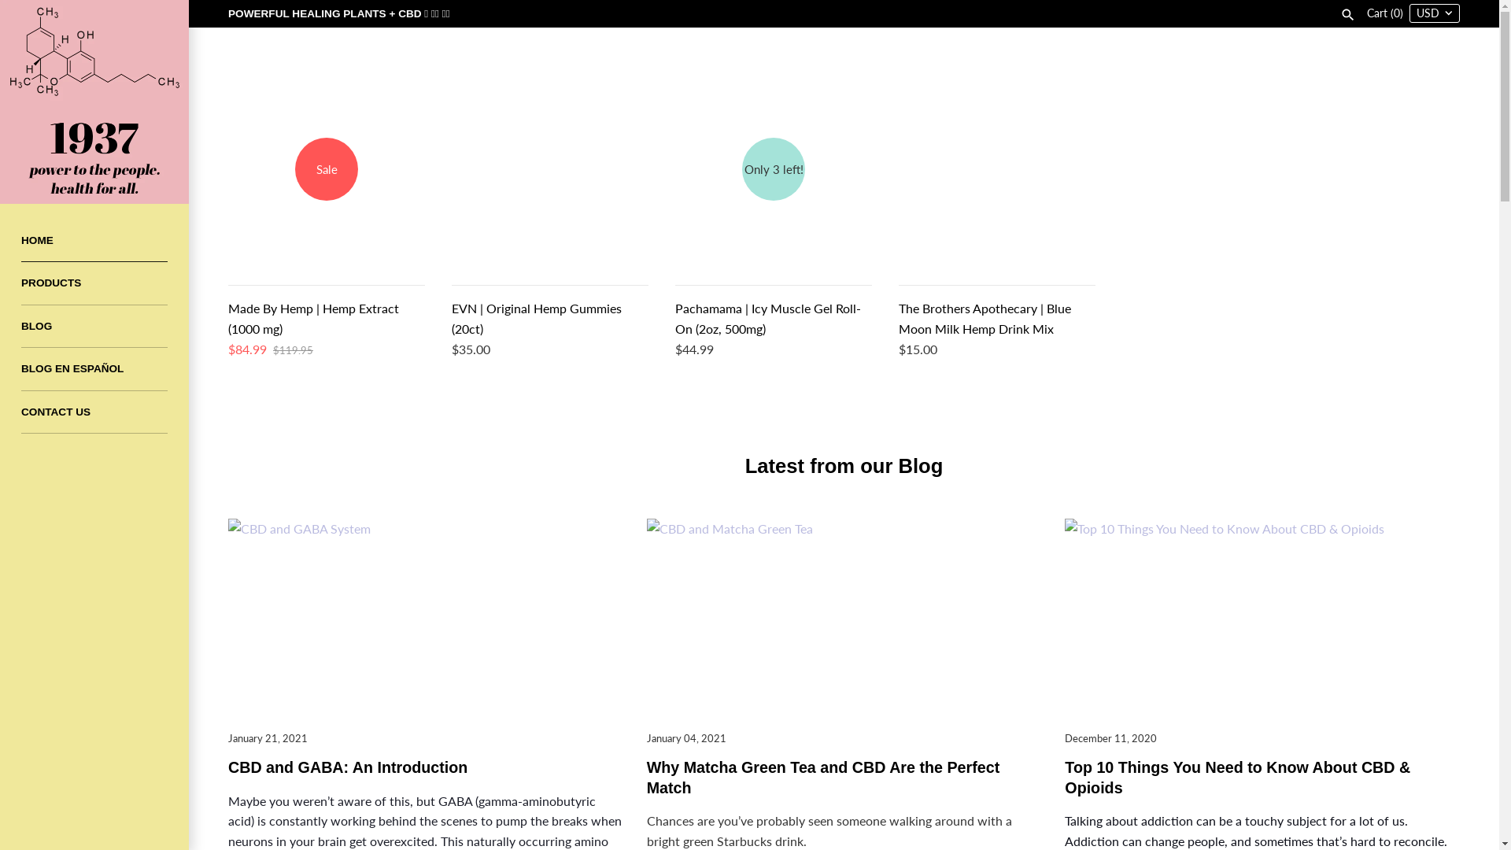 The width and height of the screenshot is (1511, 850). Describe the element at coordinates (774, 169) in the screenshot. I see `Only 3 left!` at that location.